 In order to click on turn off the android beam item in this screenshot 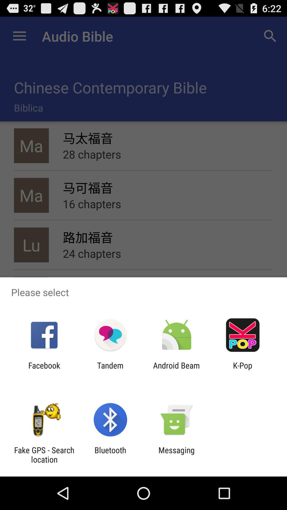, I will do `click(176, 370)`.